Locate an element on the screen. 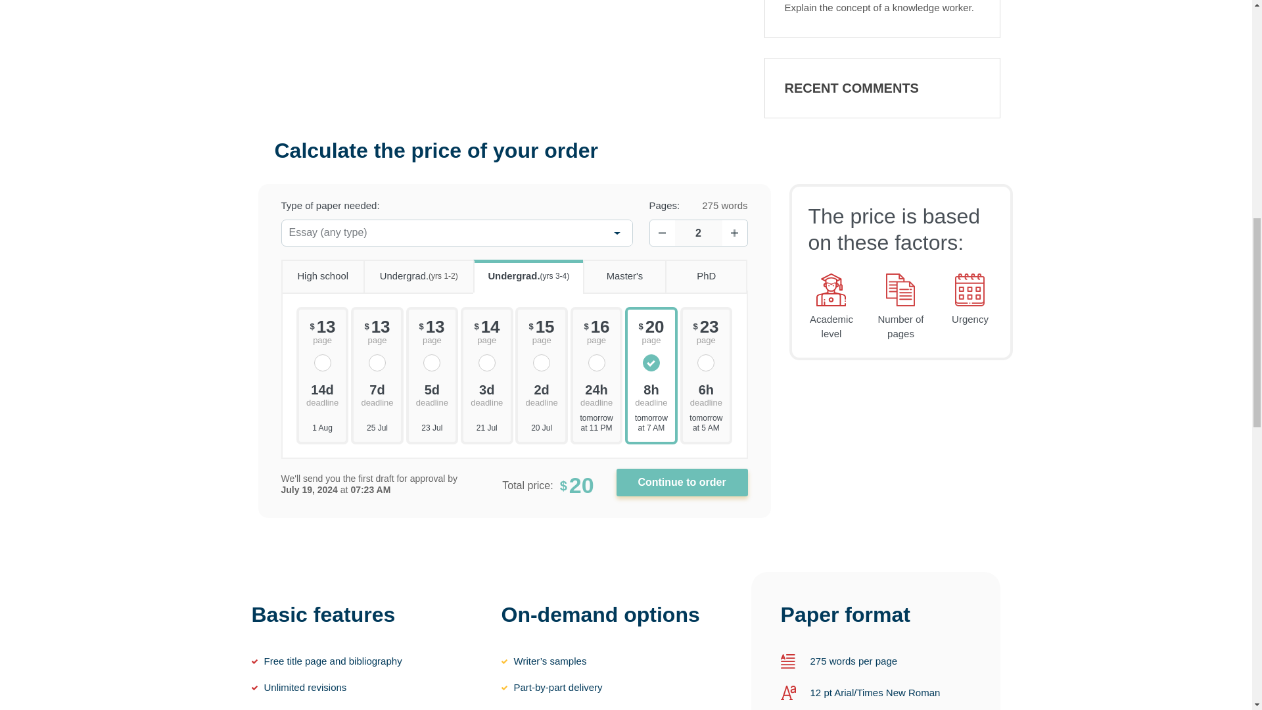 This screenshot has height=710, width=1262. 2 is located at coordinates (698, 233).